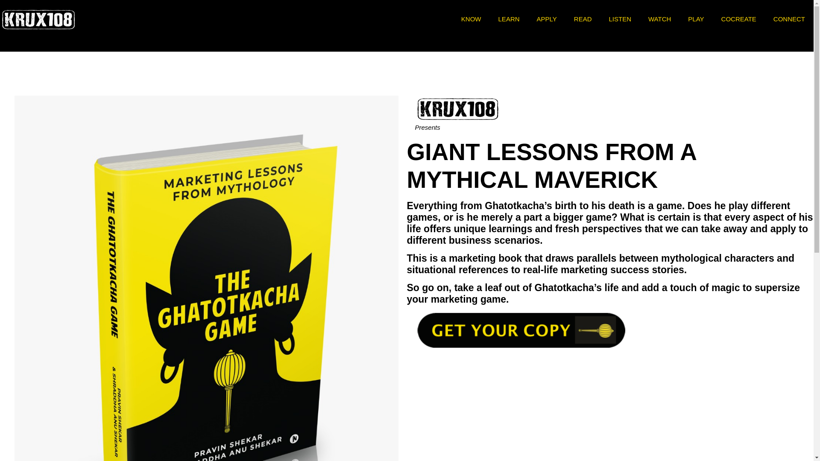  Describe the element at coordinates (583, 19) in the screenshot. I see `READ` at that location.